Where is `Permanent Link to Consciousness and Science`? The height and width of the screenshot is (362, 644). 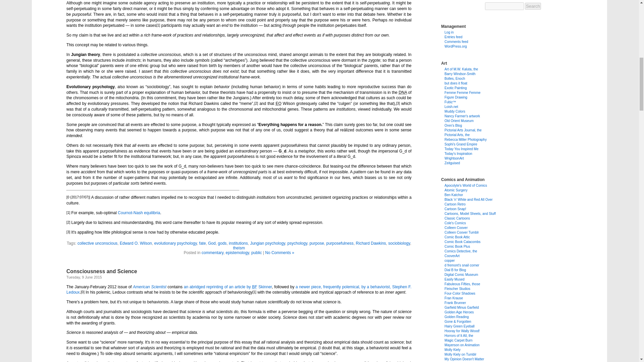 Permanent Link to Consciousness and Science is located at coordinates (101, 271).